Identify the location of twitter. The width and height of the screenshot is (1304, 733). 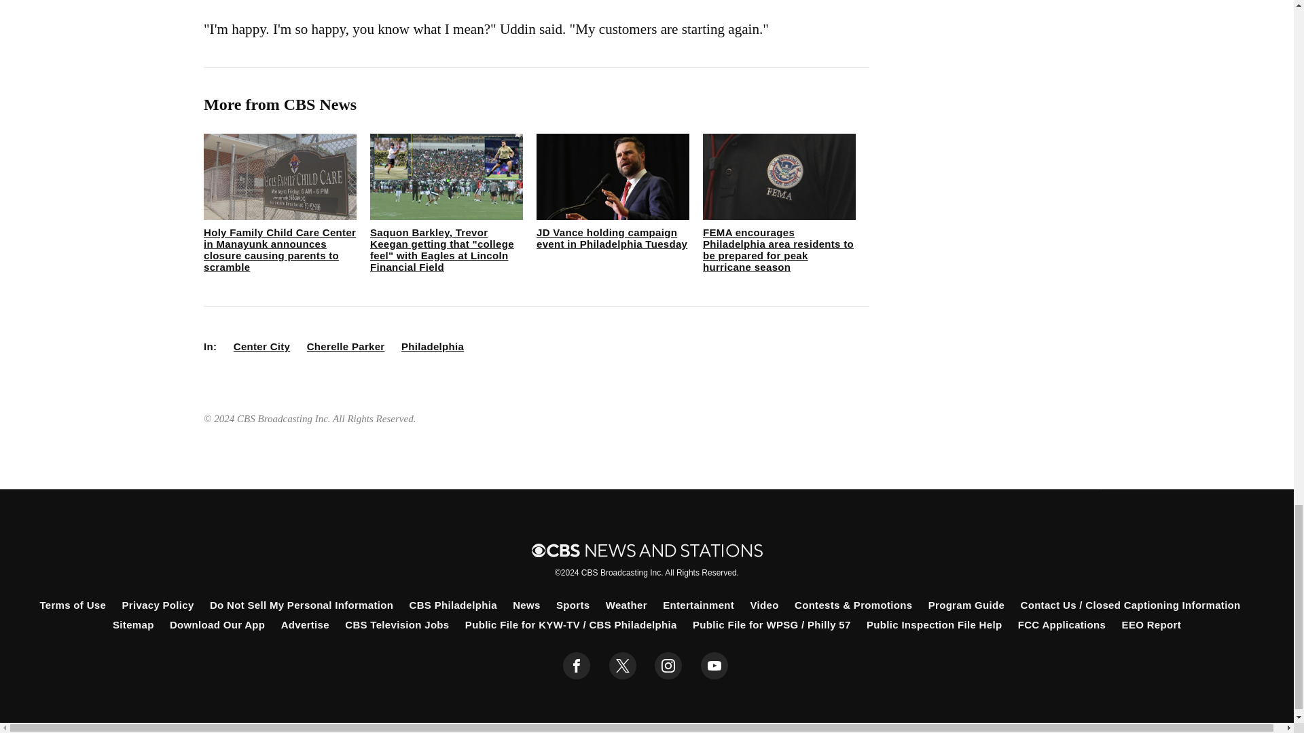
(622, 666).